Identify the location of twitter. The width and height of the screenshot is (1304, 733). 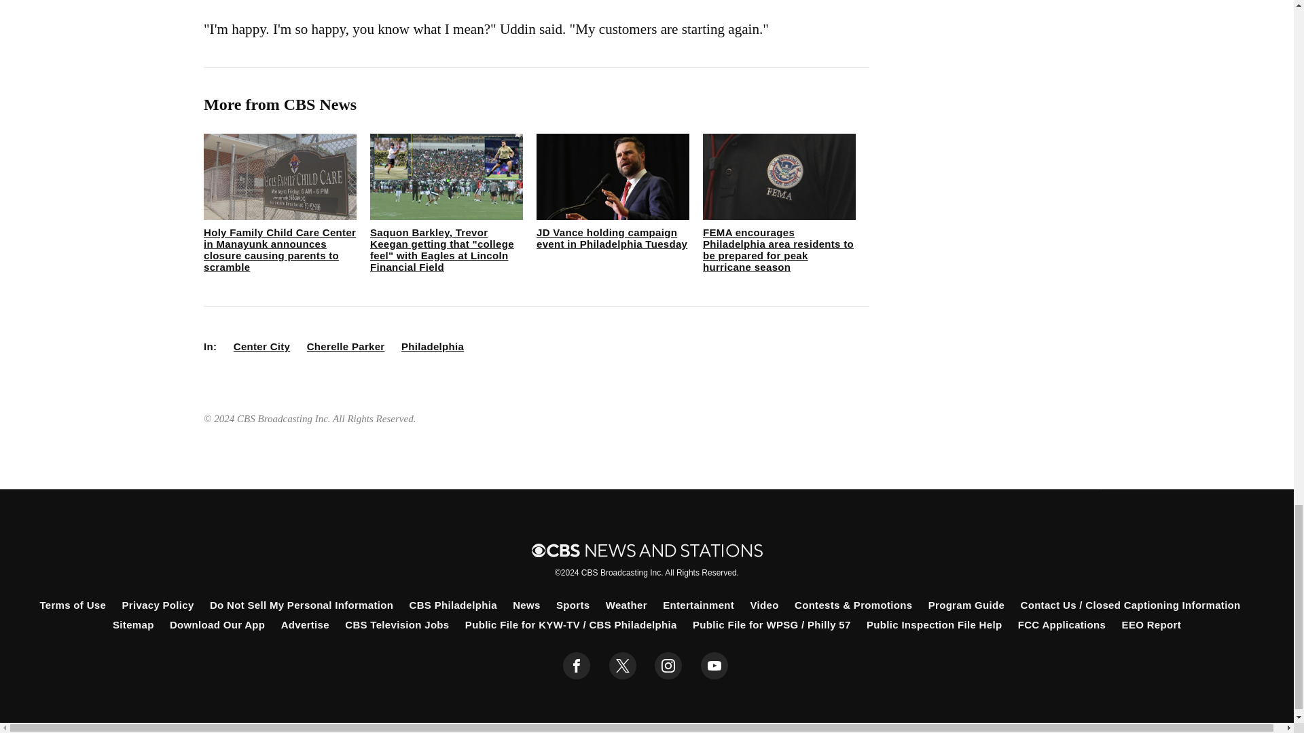
(622, 666).